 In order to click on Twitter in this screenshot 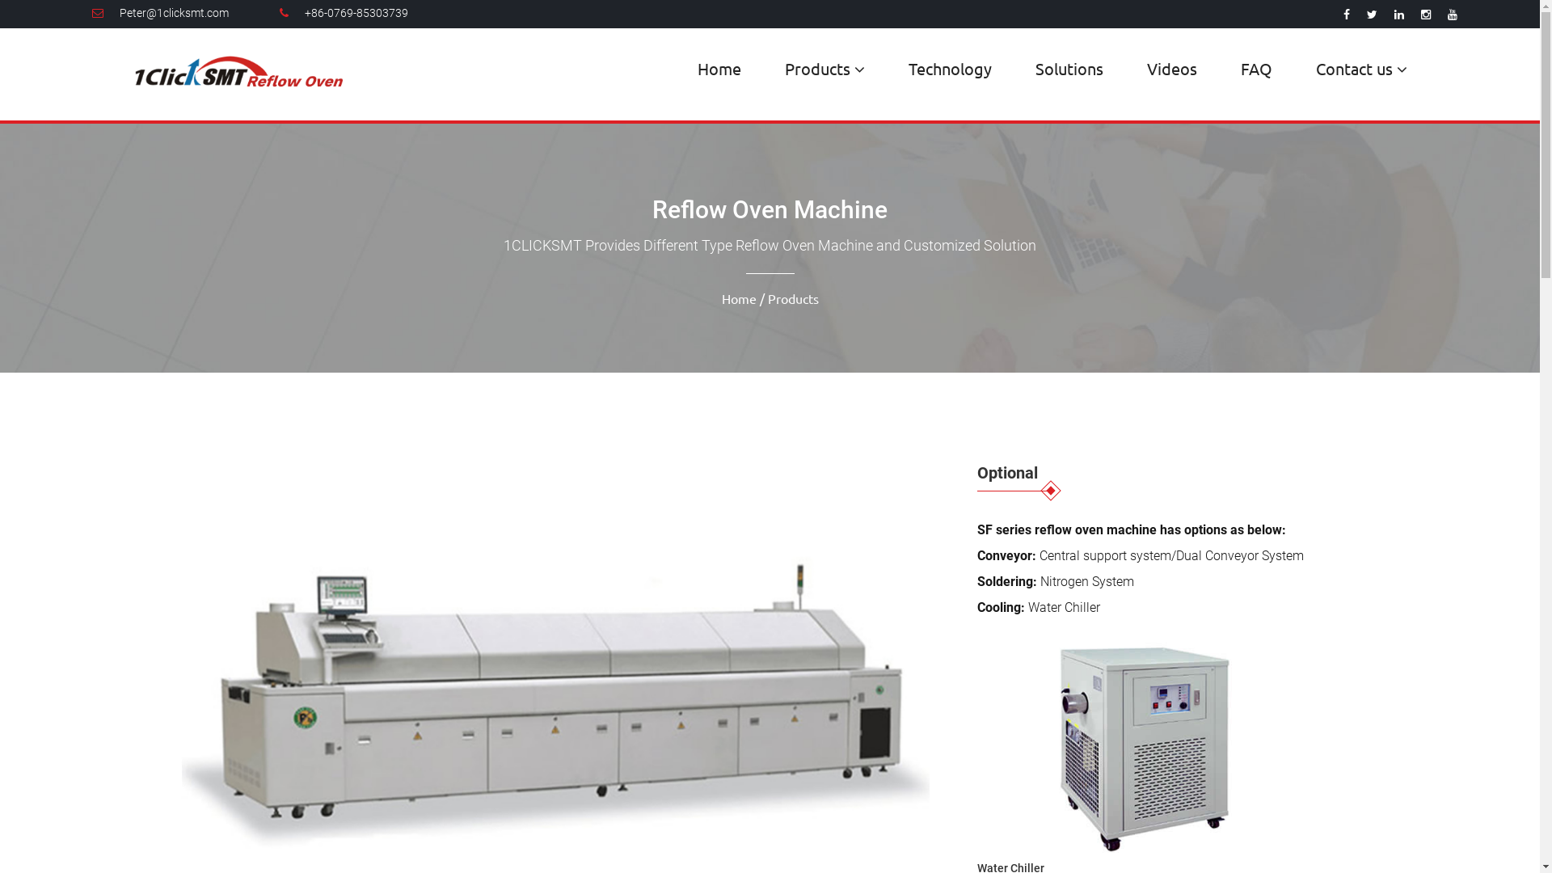, I will do `click(1373, 15)`.